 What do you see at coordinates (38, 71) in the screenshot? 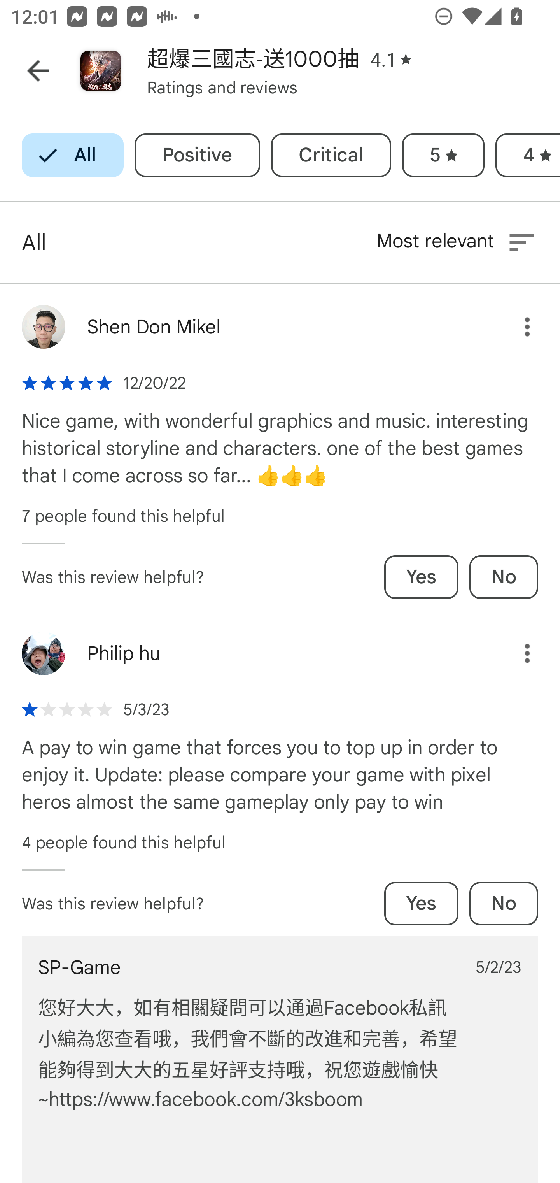
I see `Navigate up` at bounding box center [38, 71].